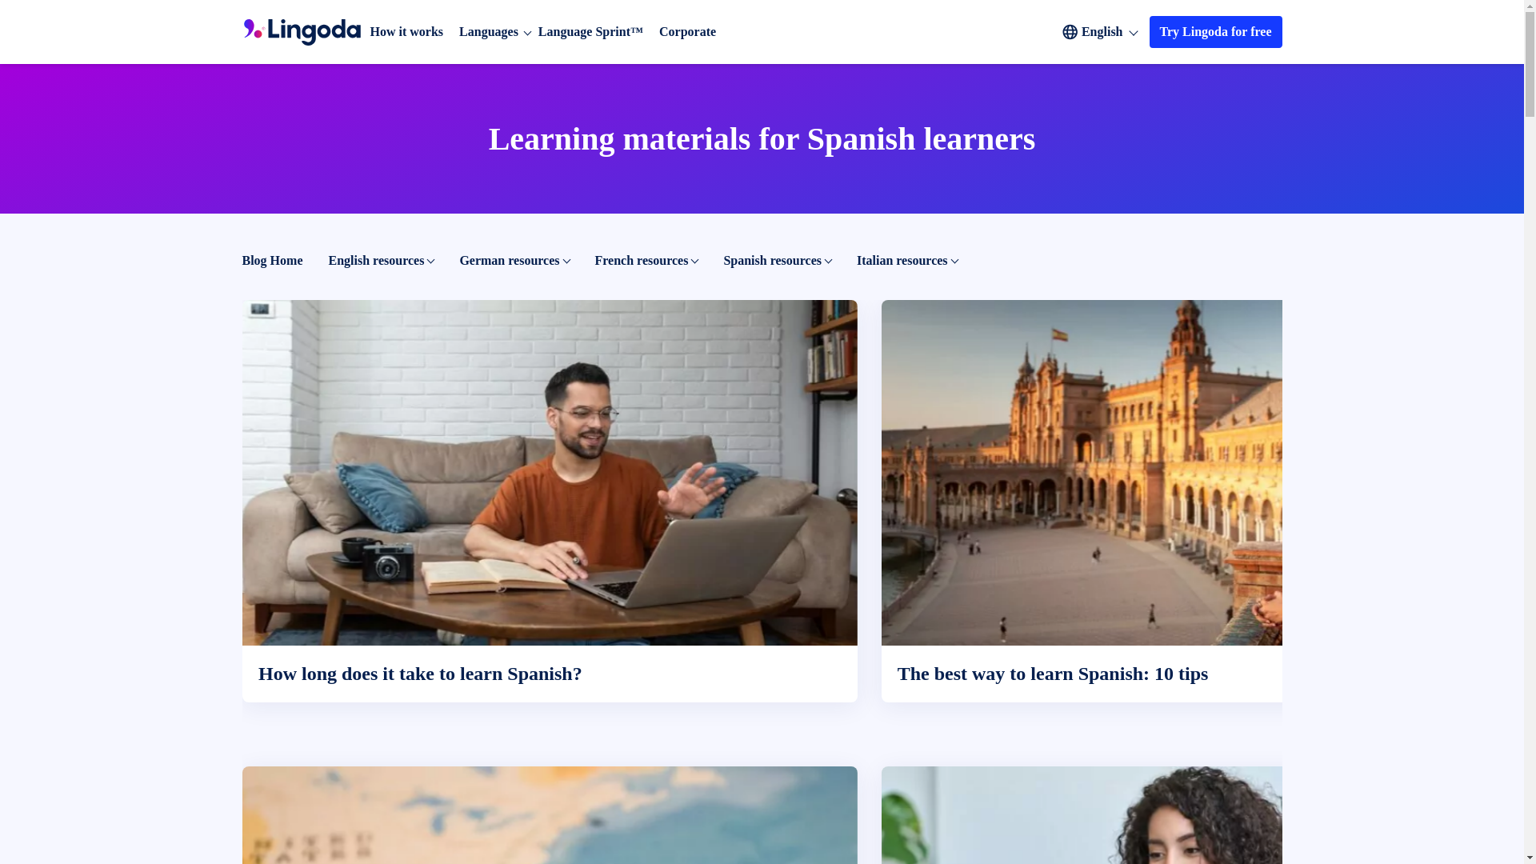 This screenshot has width=1536, height=864. Describe the element at coordinates (489, 32) in the screenshot. I see `Languages` at that location.